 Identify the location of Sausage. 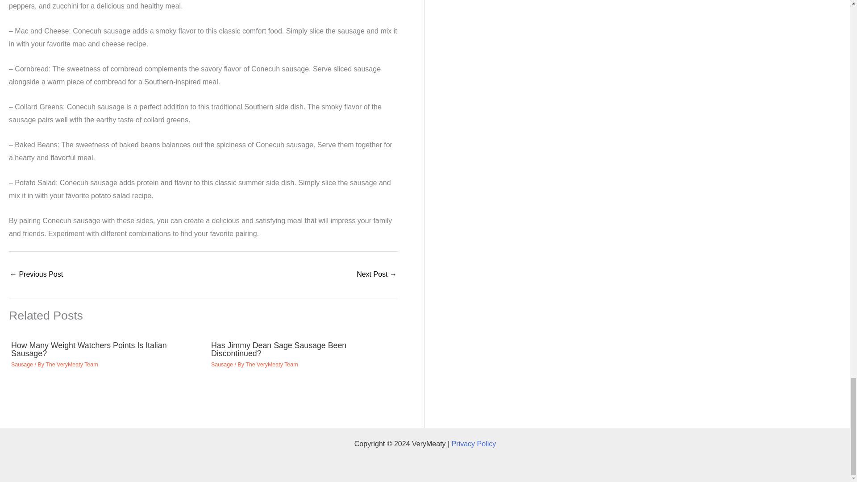
(222, 365).